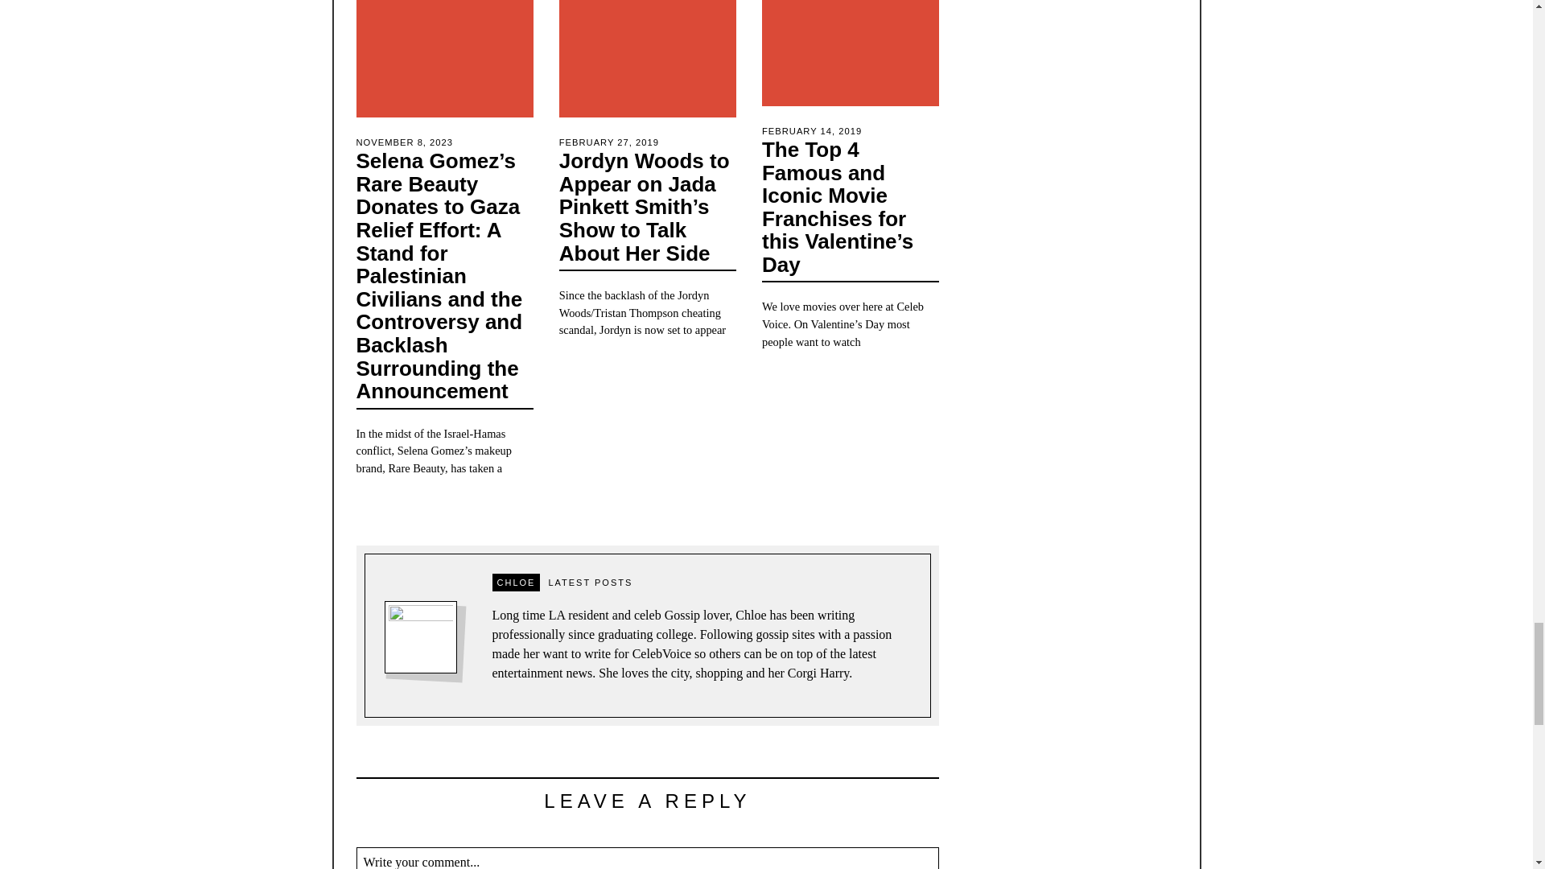  I want to click on February 27, 2019, so click(609, 142).